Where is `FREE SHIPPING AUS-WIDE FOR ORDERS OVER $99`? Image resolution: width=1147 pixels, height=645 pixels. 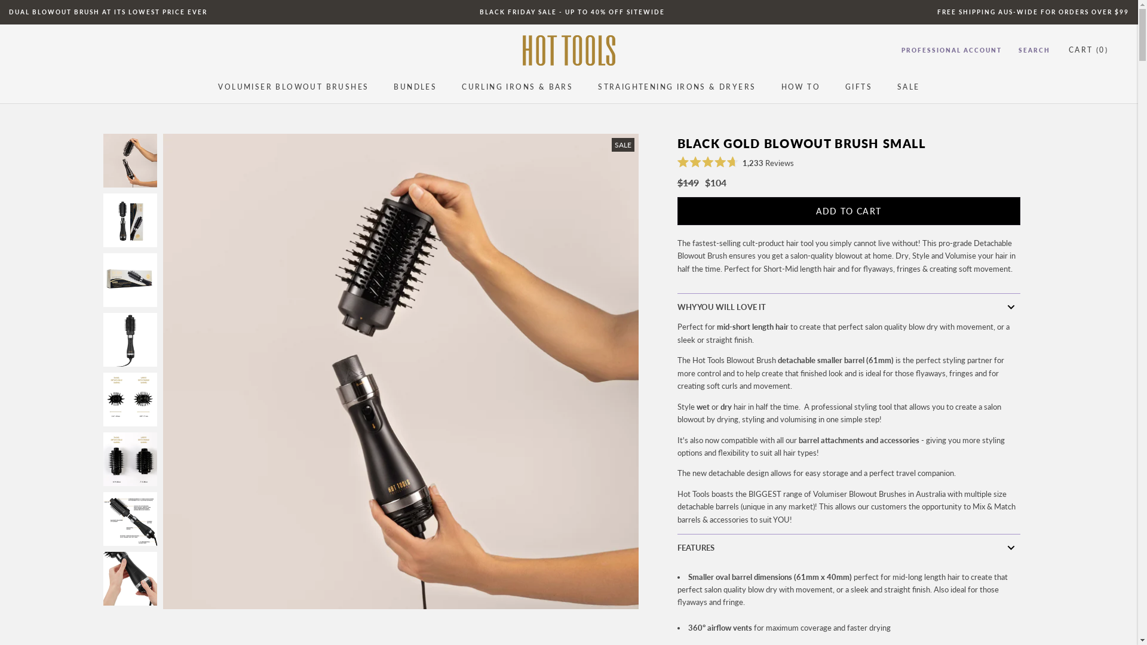
FREE SHIPPING AUS-WIDE FOR ORDERS OVER $99 is located at coordinates (1033, 12).